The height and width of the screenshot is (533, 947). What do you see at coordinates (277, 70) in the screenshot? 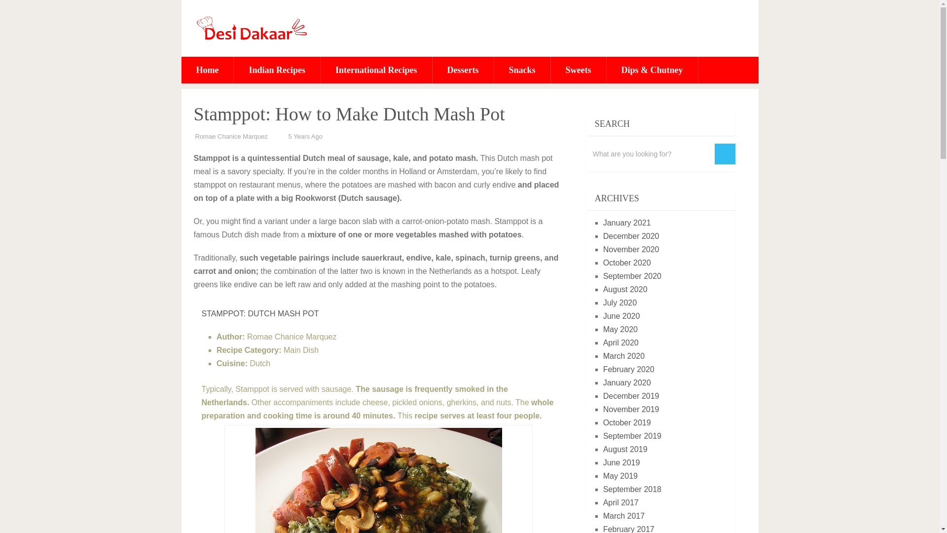
I see `Indian Recipes` at bounding box center [277, 70].